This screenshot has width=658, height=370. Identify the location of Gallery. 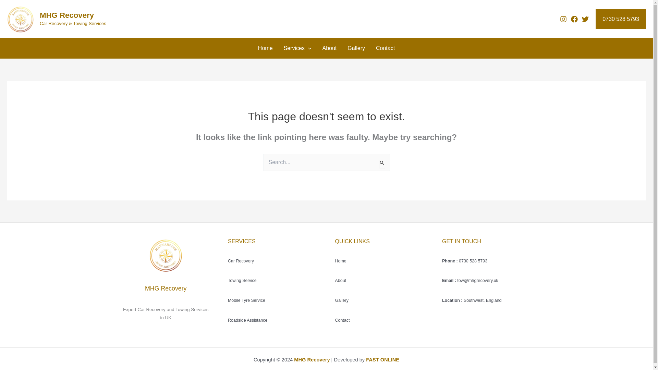
(342, 300).